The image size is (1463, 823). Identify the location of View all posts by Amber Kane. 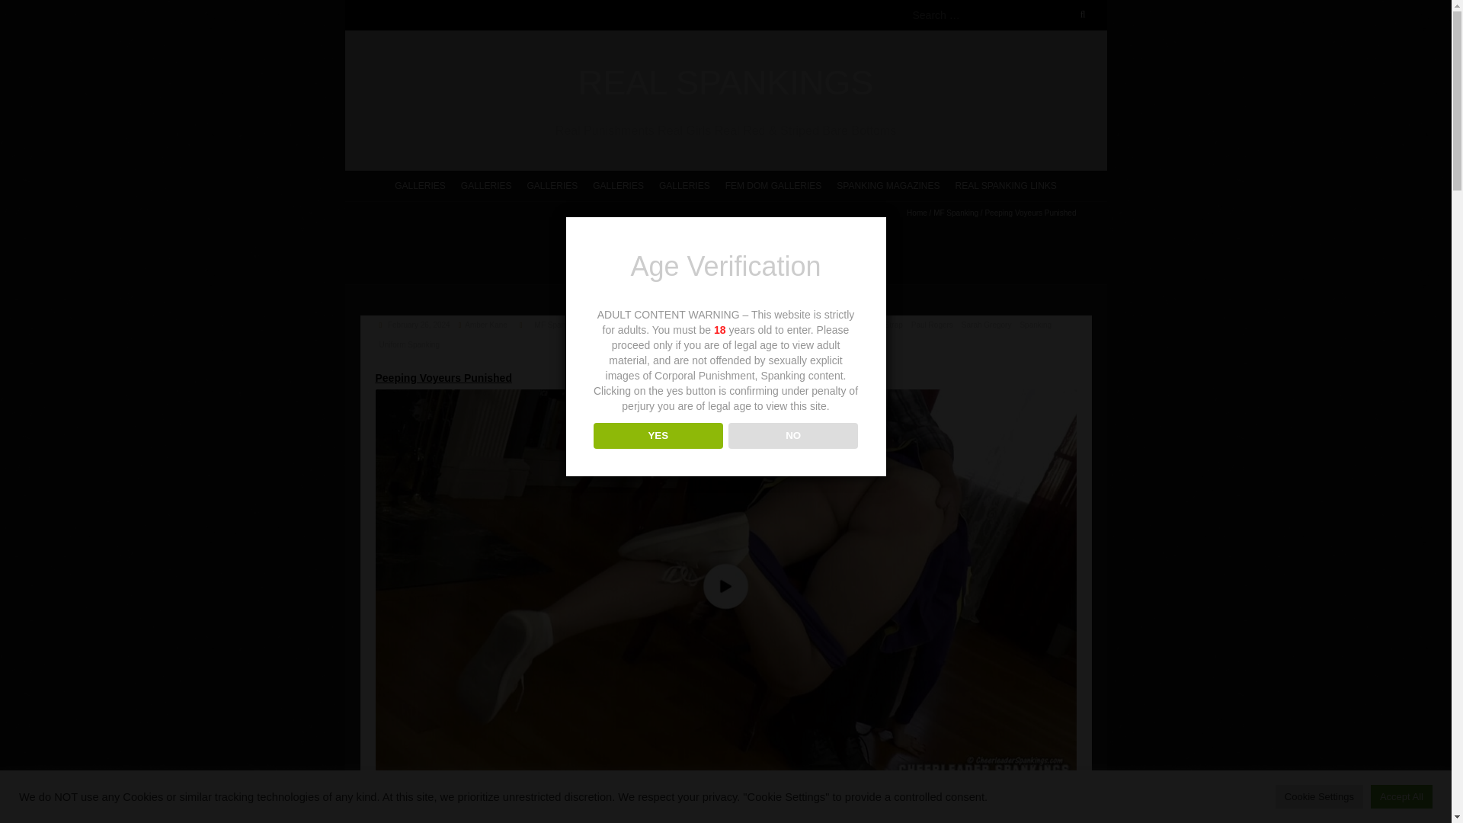
(486, 325).